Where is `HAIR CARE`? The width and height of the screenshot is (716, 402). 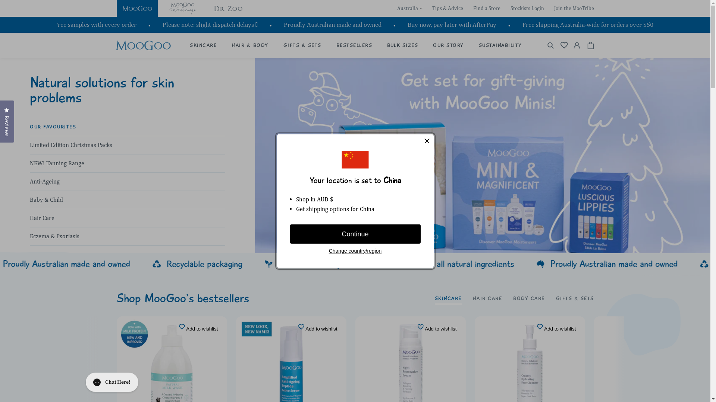 HAIR CARE is located at coordinates (488, 299).